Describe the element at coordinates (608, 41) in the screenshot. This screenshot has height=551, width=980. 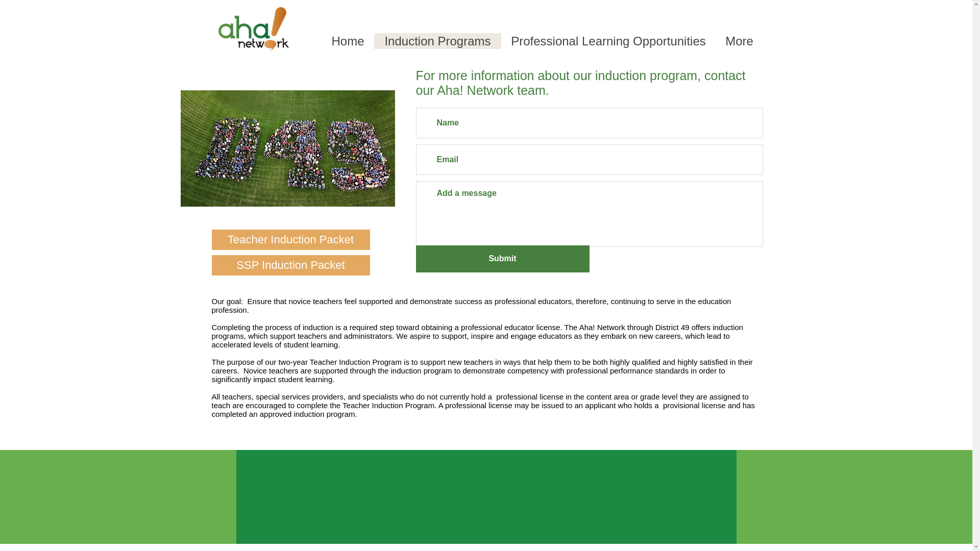
I see `Professional Learning Opportunities` at that location.